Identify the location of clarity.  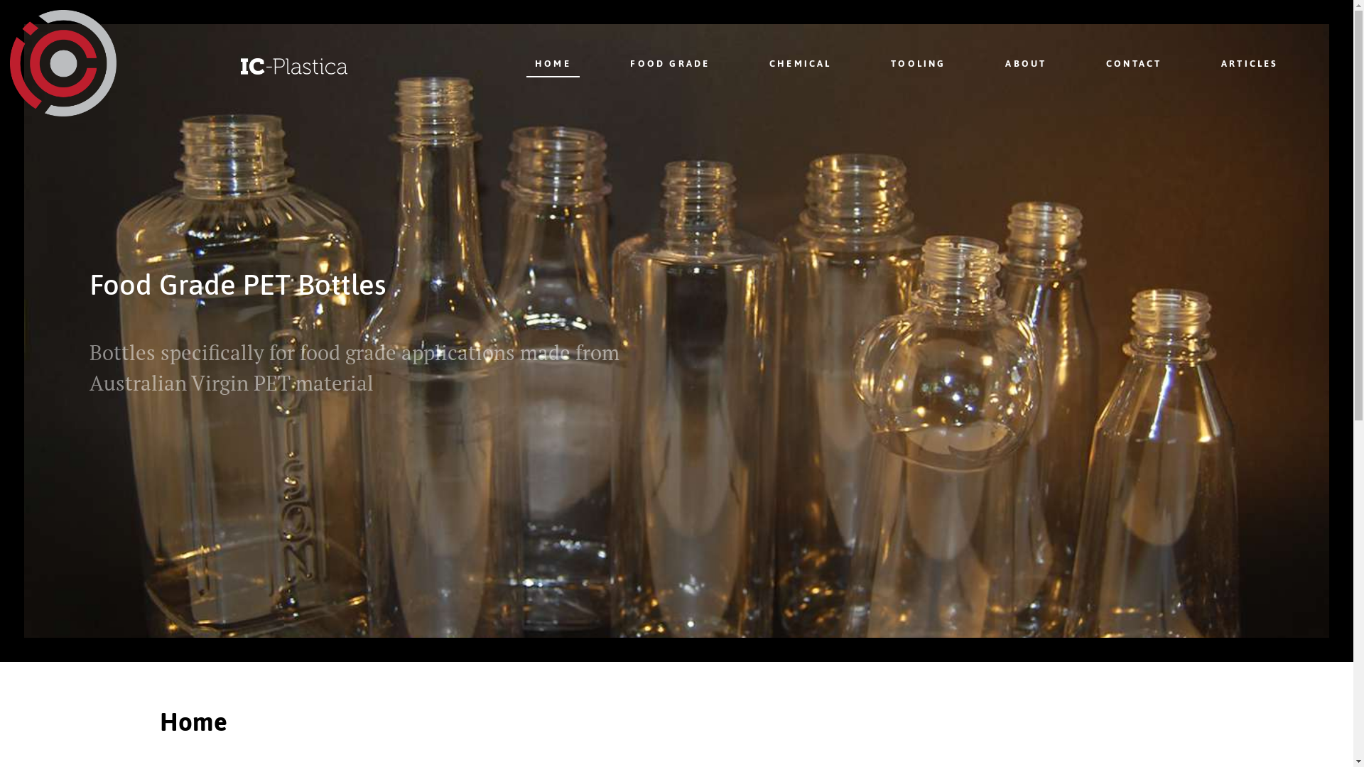
(338, 63).